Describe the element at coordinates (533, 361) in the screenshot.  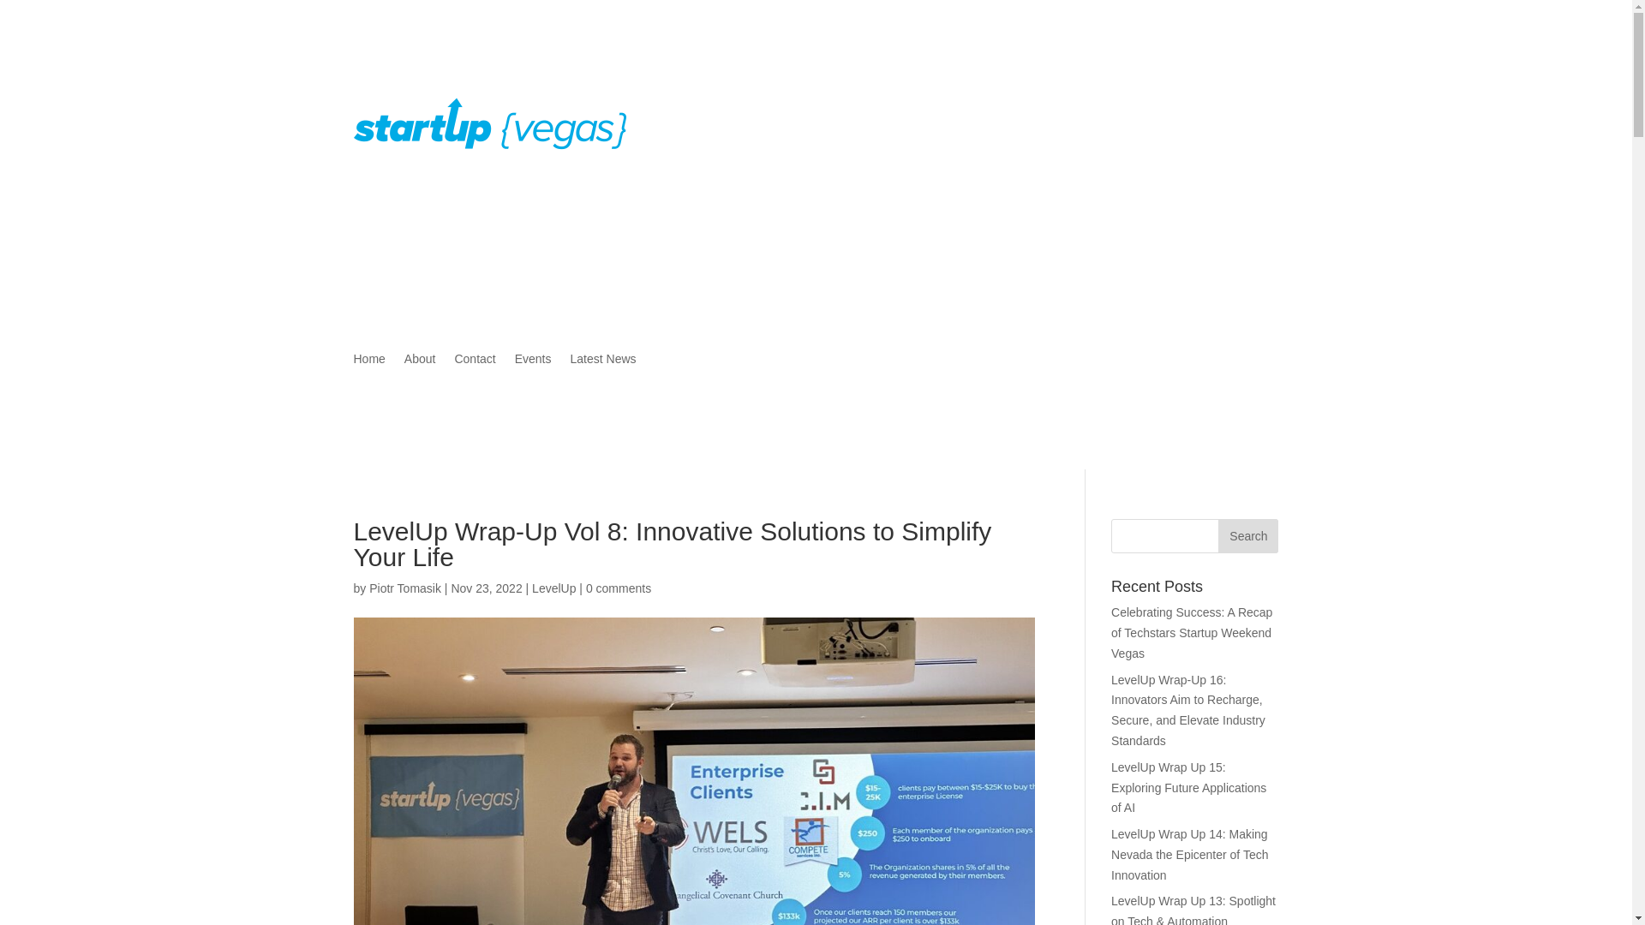
I see `Events` at that location.